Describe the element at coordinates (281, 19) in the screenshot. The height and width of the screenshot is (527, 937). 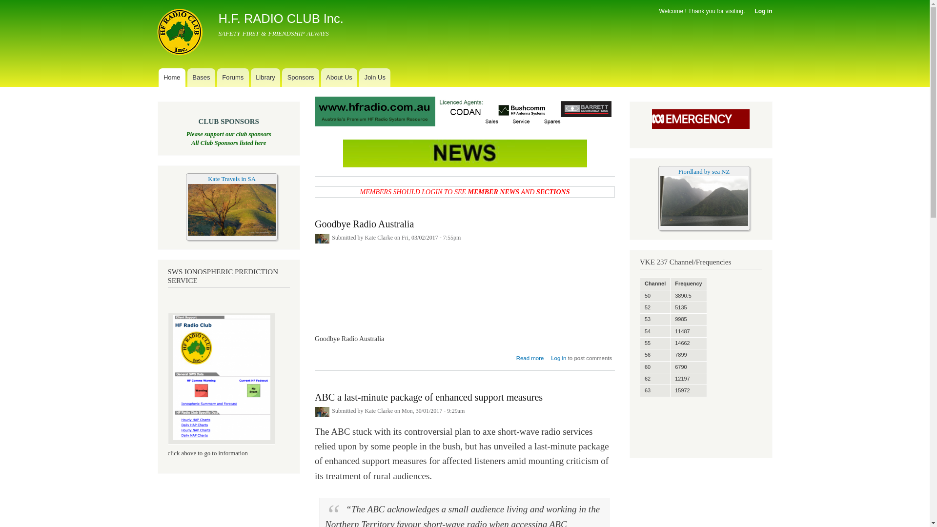
I see `H.F. RADIO CLUB Inc.` at that location.